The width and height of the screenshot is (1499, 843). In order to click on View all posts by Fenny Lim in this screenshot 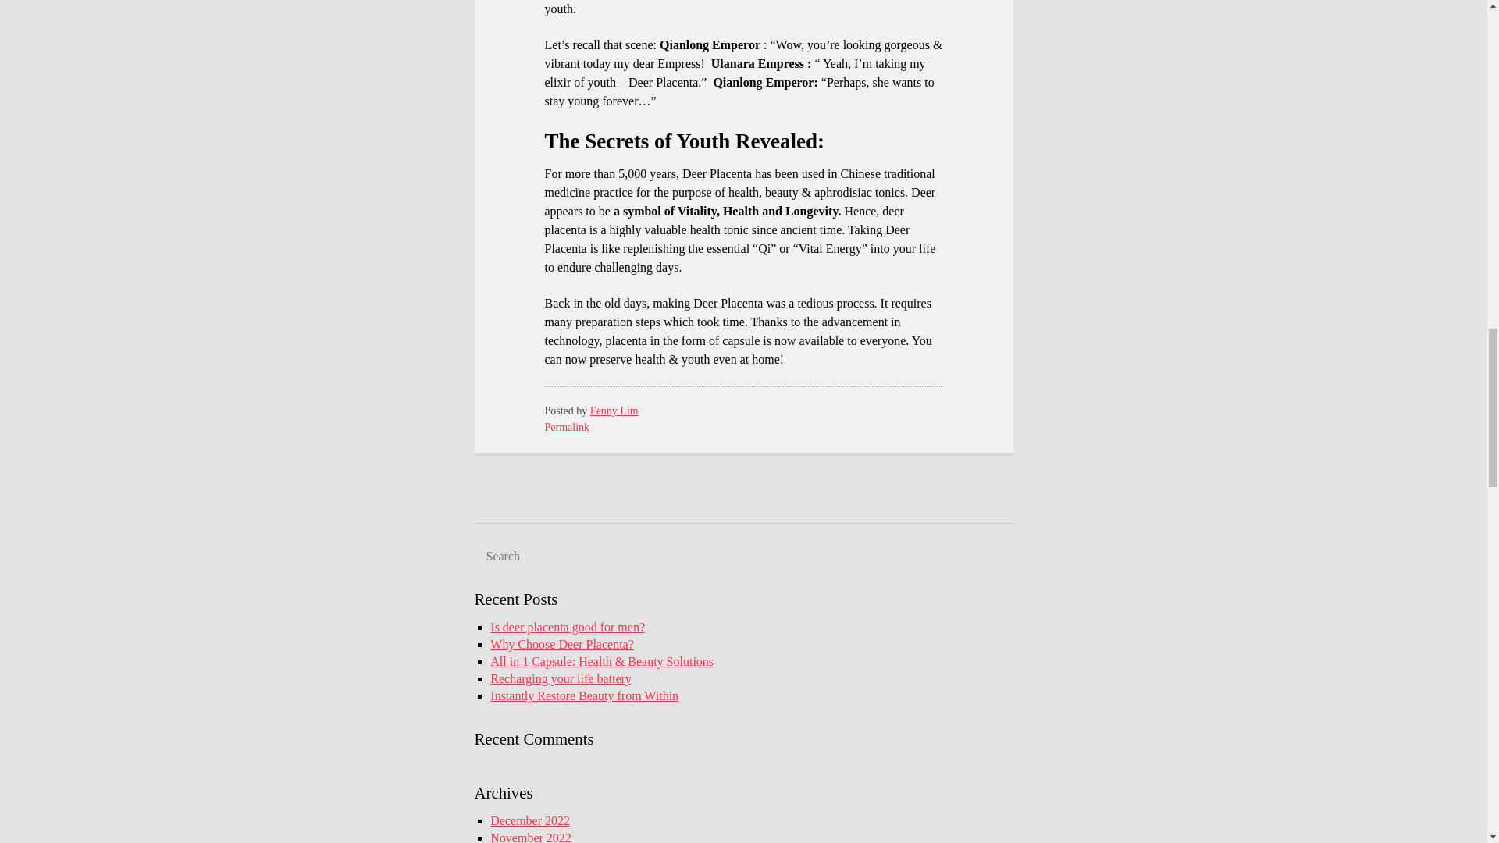, I will do `click(614, 411)`.